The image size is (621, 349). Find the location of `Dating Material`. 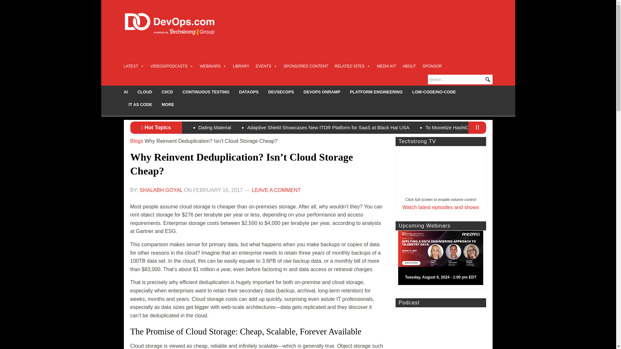

Dating Material is located at coordinates (215, 127).